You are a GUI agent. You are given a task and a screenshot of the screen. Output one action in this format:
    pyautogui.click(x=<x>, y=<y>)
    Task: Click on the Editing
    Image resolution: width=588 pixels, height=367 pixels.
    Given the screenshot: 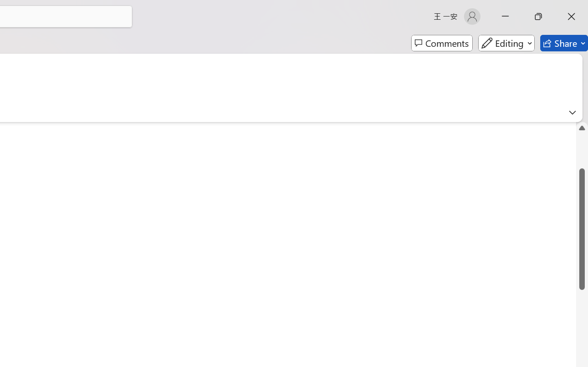 What is the action you would take?
    pyautogui.click(x=506, y=43)
    